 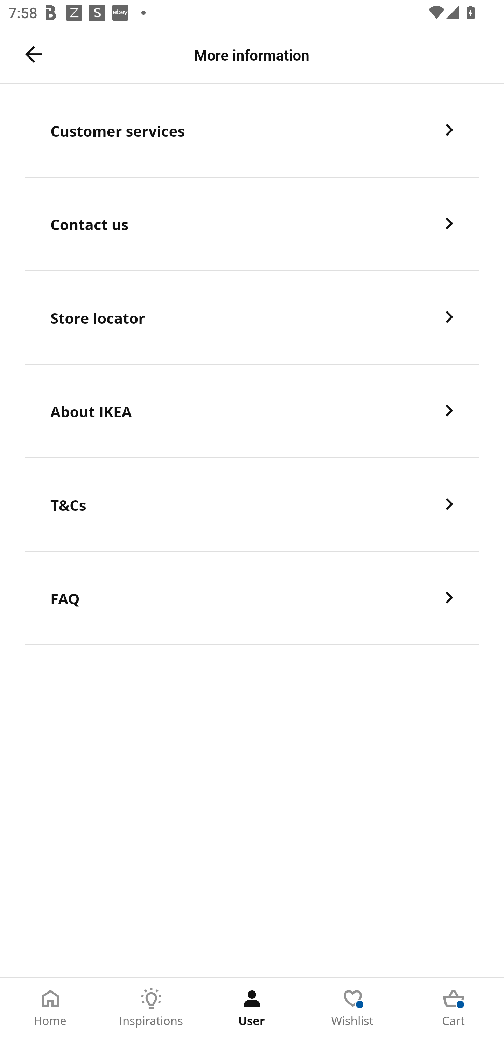 What do you see at coordinates (252, 598) in the screenshot?
I see `FAQ` at bounding box center [252, 598].